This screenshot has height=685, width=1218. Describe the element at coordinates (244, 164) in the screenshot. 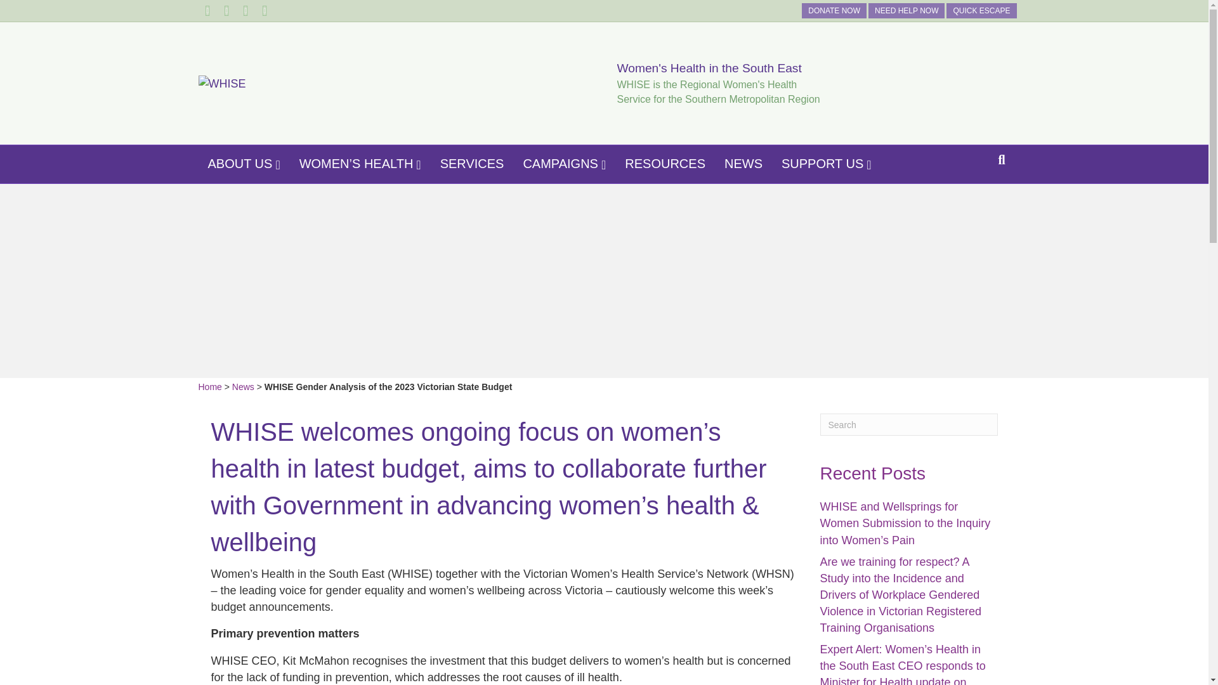

I see `ABOUT US` at that location.